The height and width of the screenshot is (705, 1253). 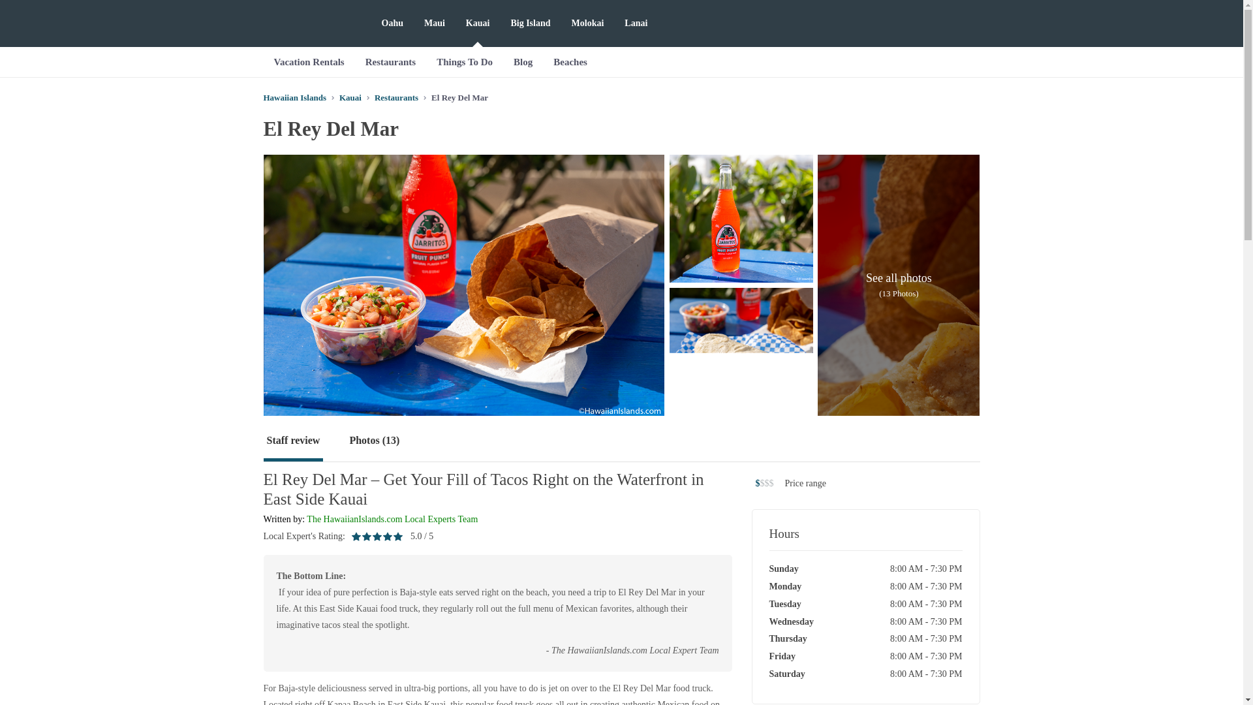 I want to click on Kauai, so click(x=350, y=97).